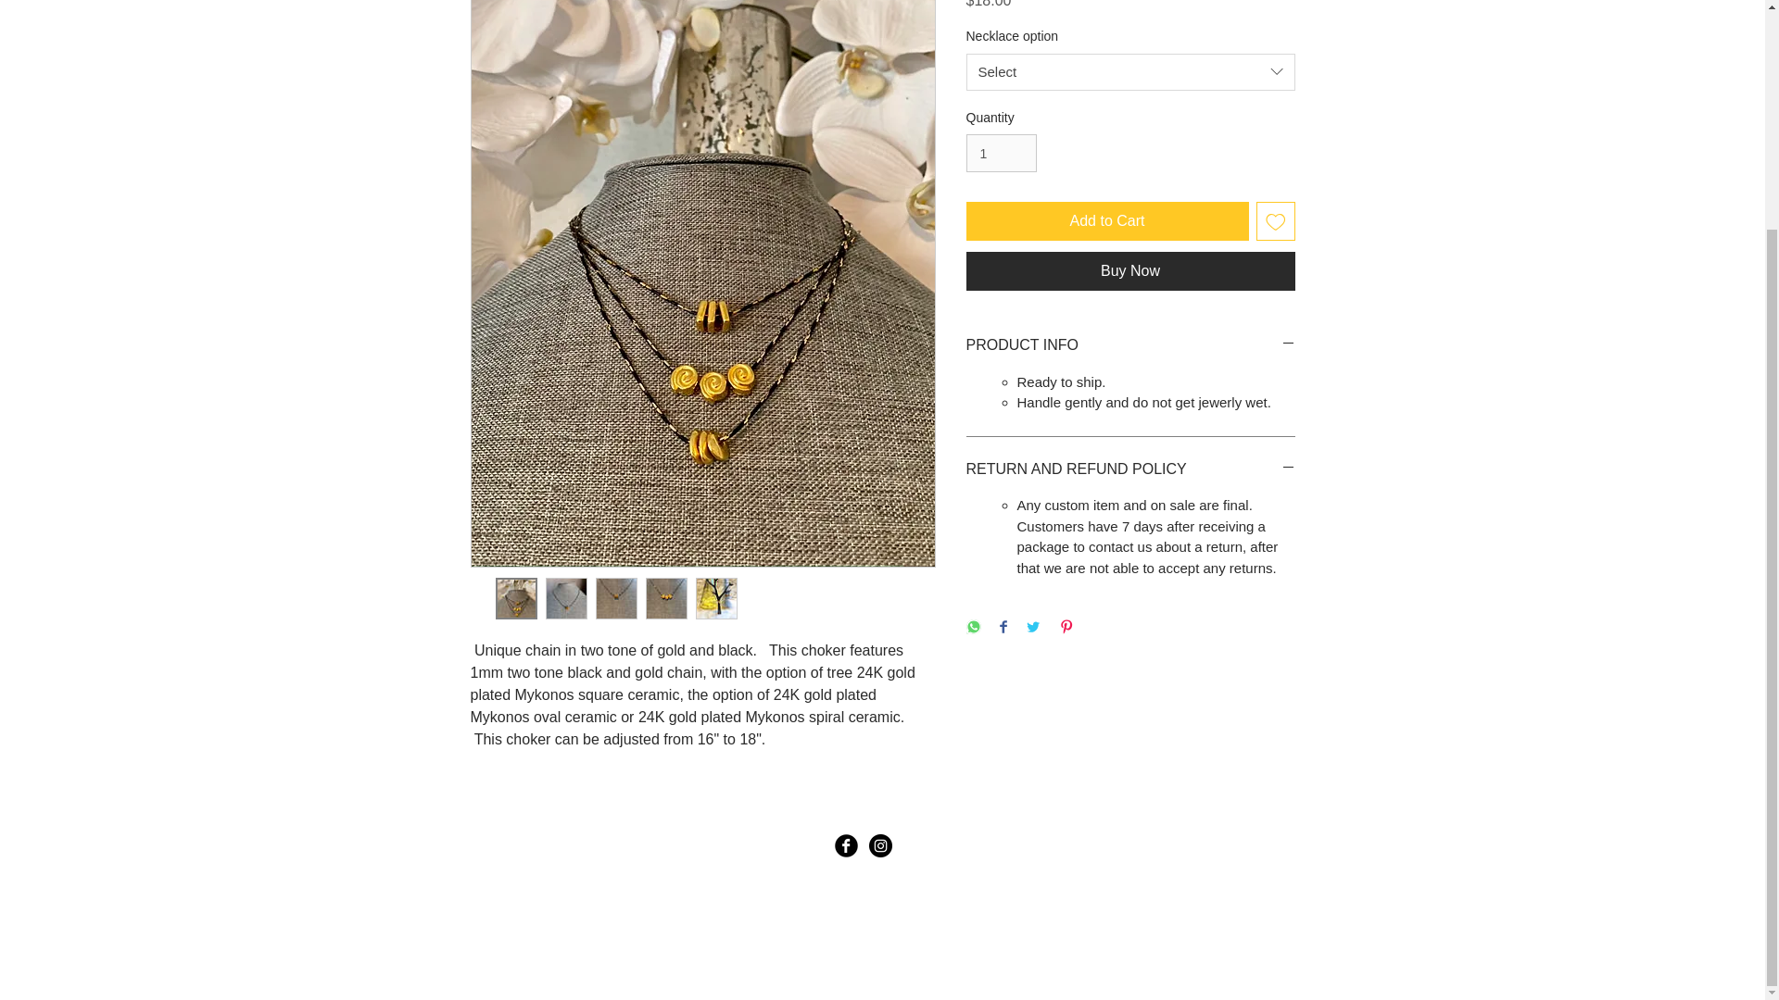 The height and width of the screenshot is (1000, 1779). Describe the element at coordinates (1130, 72) in the screenshot. I see `Select` at that location.